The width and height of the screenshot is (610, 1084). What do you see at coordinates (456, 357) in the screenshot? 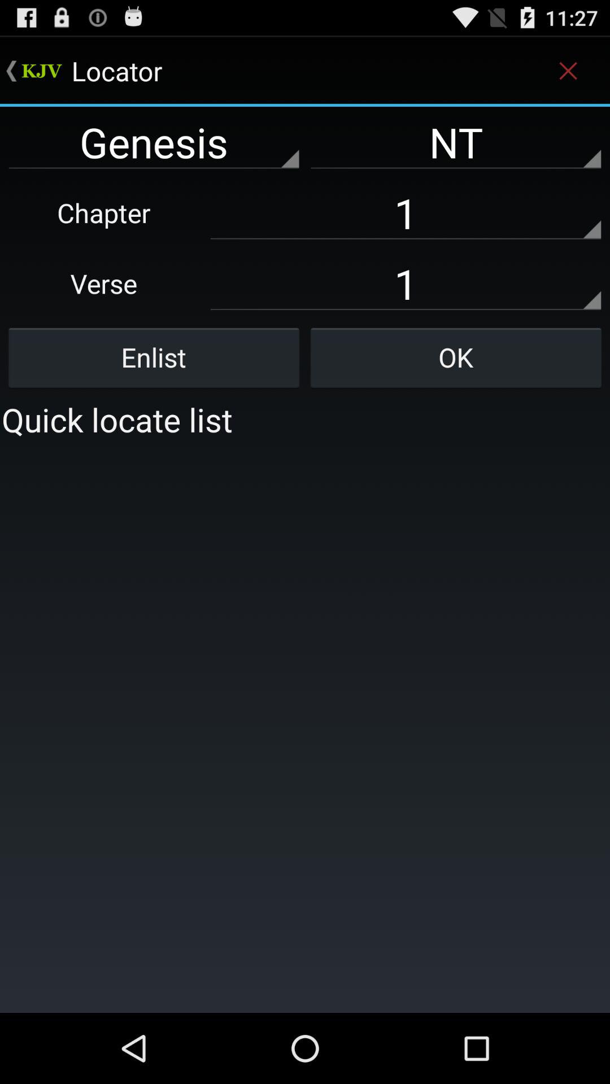
I see `choose item below 1 item` at bounding box center [456, 357].